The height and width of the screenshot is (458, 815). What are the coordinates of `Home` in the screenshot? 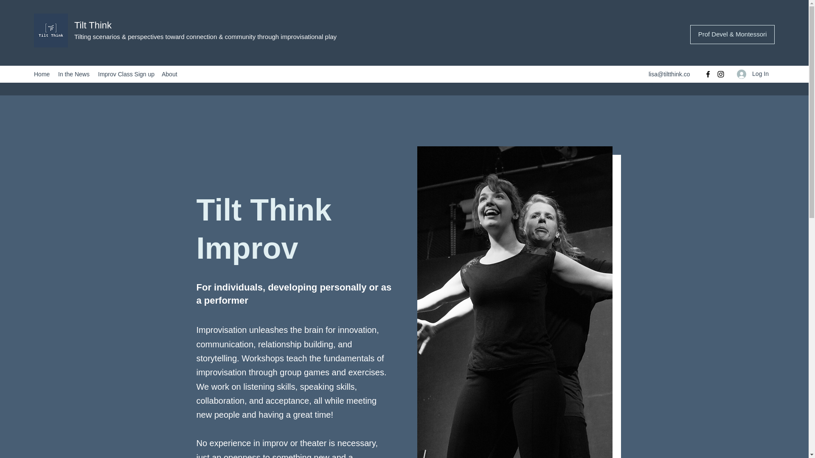 It's located at (42, 74).